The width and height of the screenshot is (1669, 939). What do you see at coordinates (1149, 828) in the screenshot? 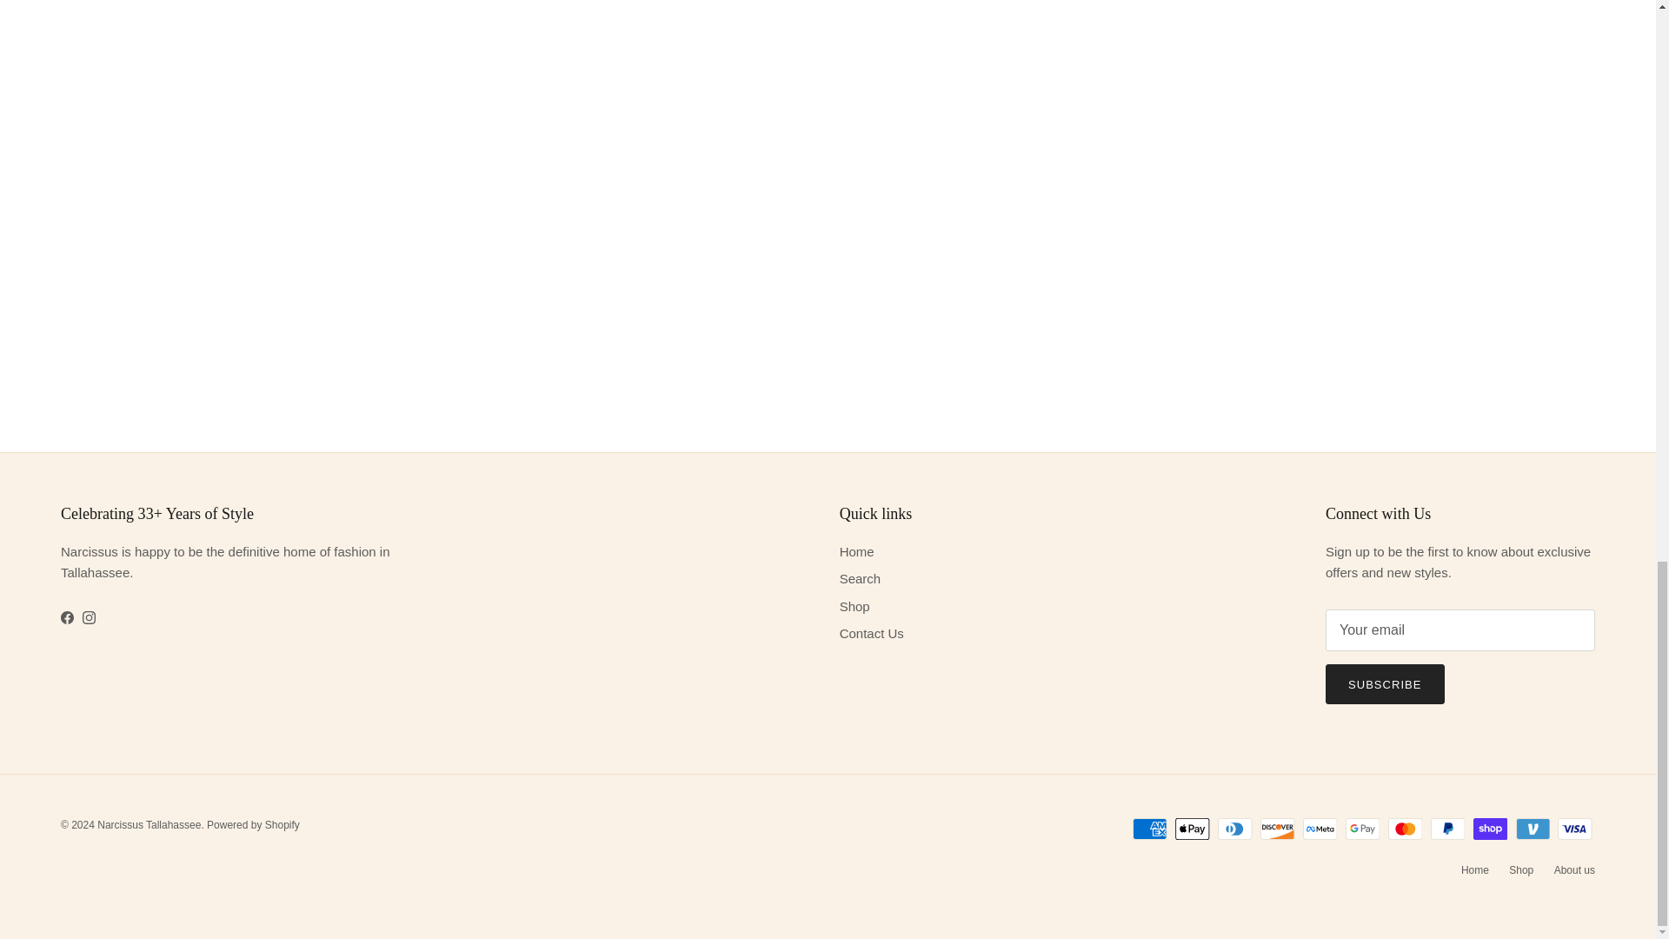
I see `American Express` at bounding box center [1149, 828].